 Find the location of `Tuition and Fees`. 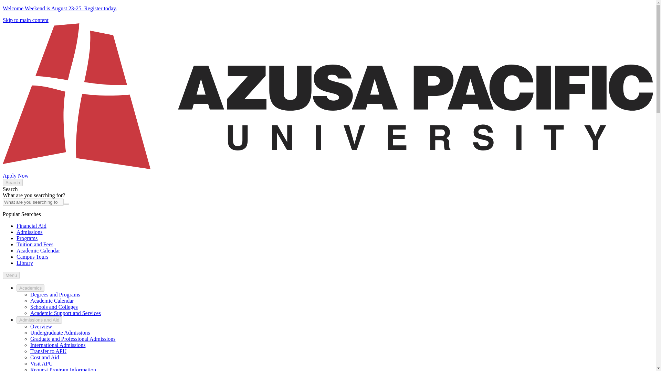

Tuition and Fees is located at coordinates (35, 245).